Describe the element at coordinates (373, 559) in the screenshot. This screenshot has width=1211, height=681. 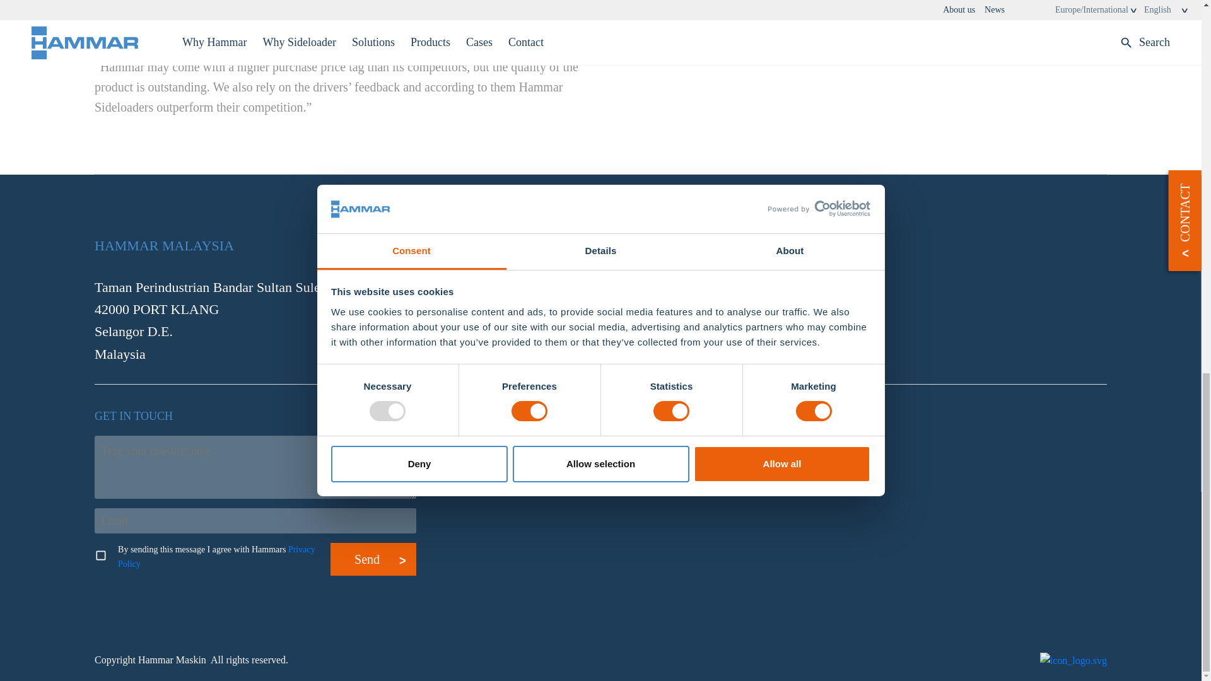
I see `Send` at that location.